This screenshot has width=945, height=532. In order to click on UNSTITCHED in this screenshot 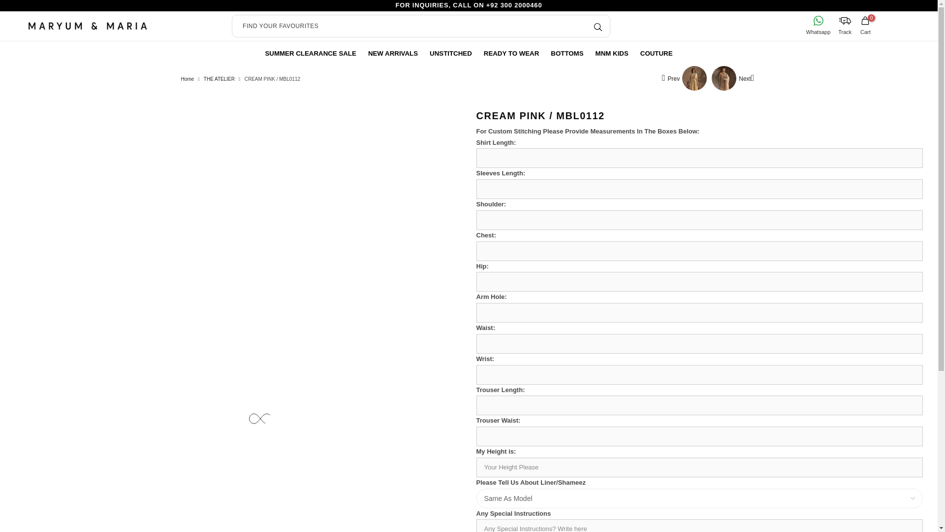, I will do `click(451, 53)`.